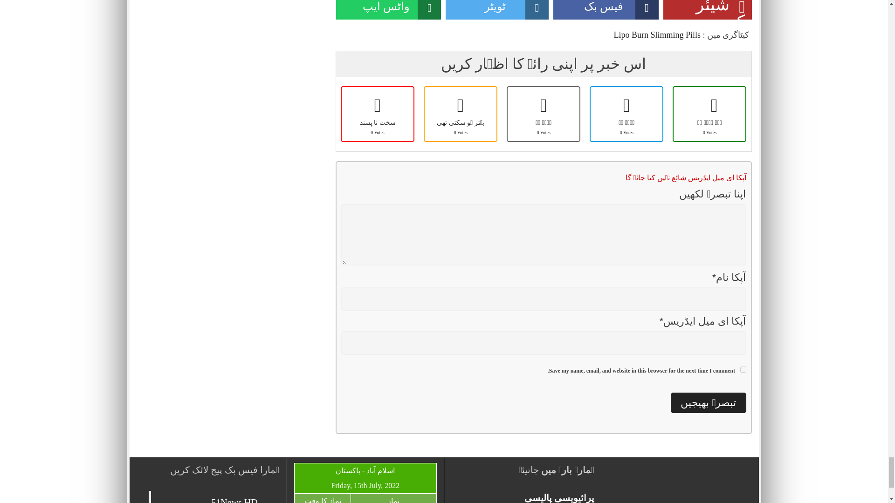 Image resolution: width=895 pixels, height=503 pixels. I want to click on yes, so click(743, 370).